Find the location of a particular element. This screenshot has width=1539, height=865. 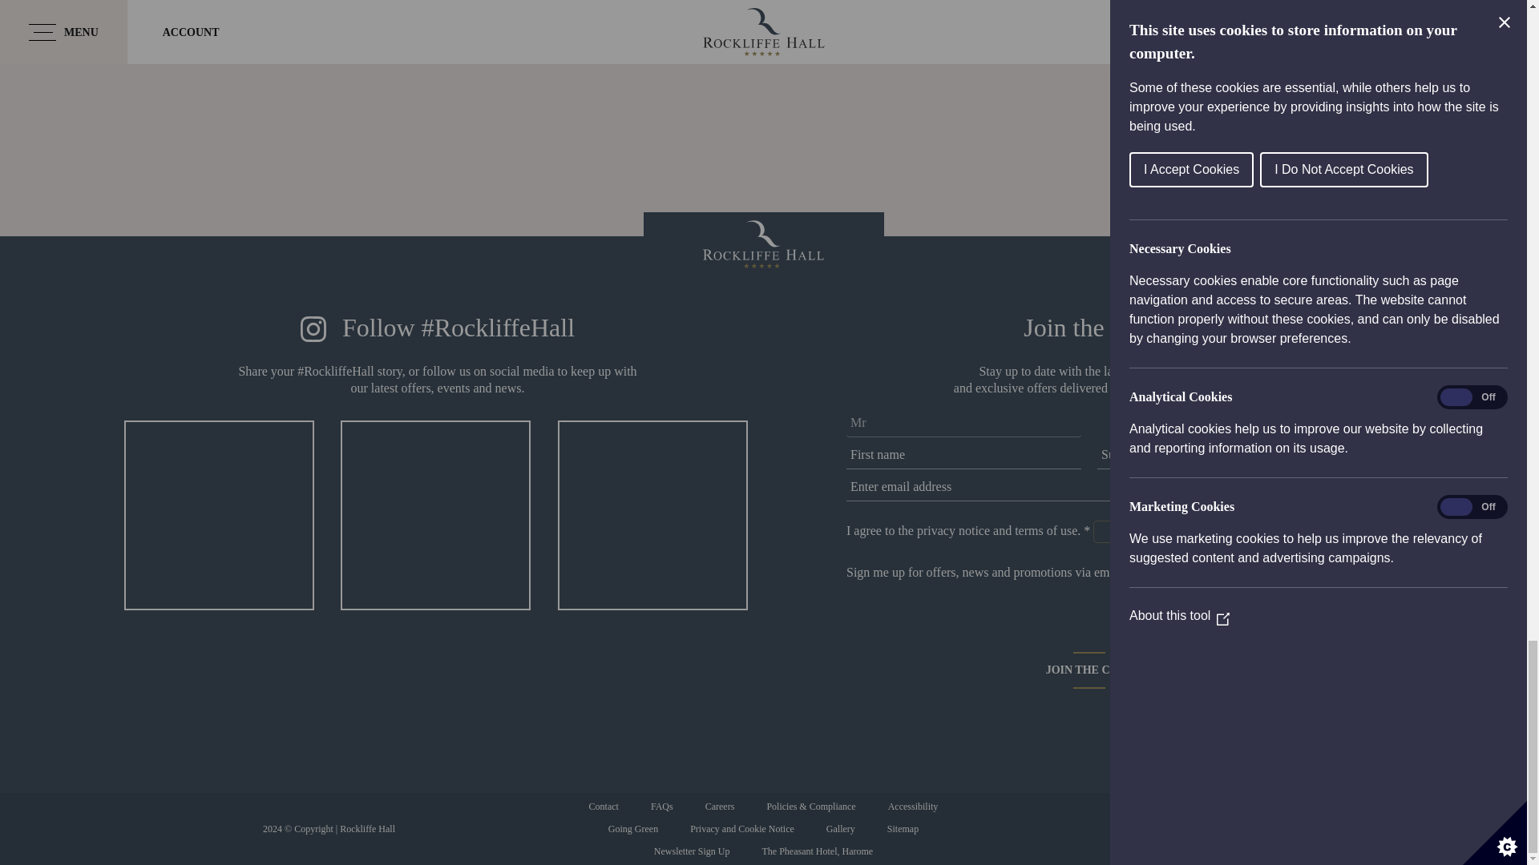

Accessibility is located at coordinates (913, 806).